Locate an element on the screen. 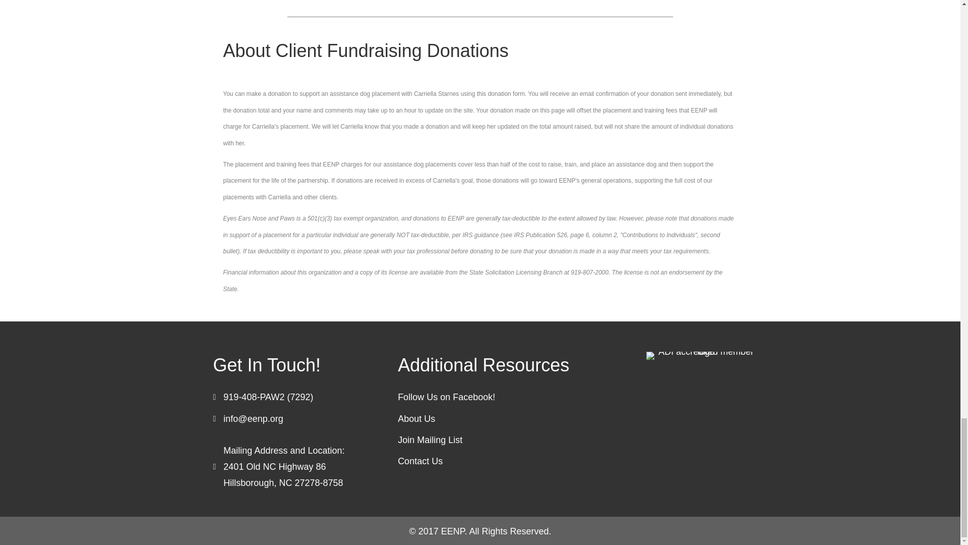  About Us is located at coordinates (416, 418).